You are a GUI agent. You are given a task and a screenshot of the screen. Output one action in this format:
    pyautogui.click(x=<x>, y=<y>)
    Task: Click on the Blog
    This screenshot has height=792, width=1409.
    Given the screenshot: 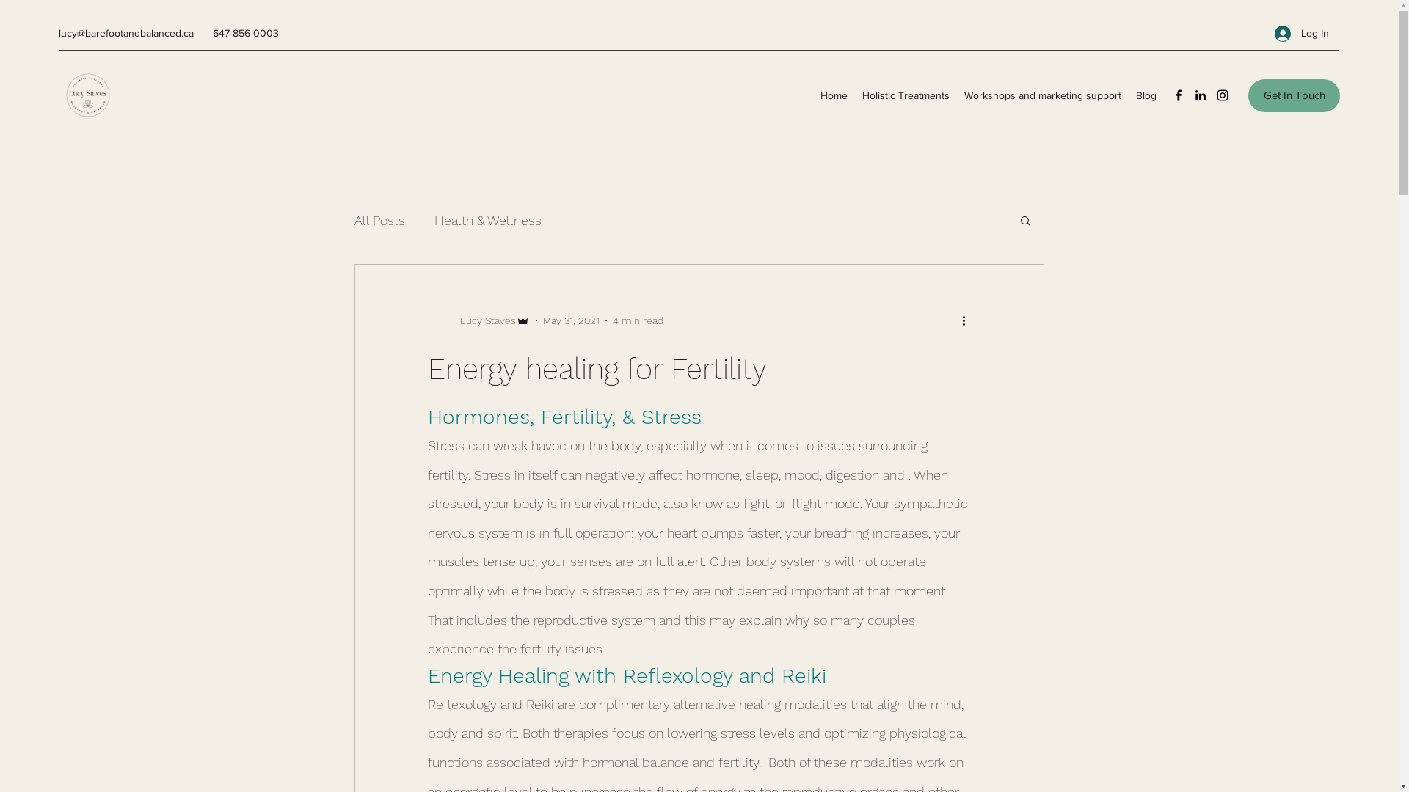 What is the action you would take?
    pyautogui.click(x=1146, y=113)
    